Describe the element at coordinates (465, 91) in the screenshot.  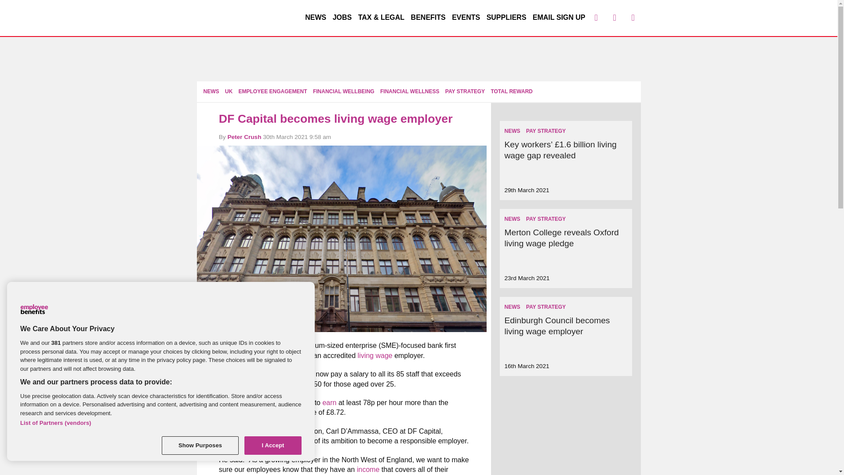
I see `PAY STRATEGY` at that location.